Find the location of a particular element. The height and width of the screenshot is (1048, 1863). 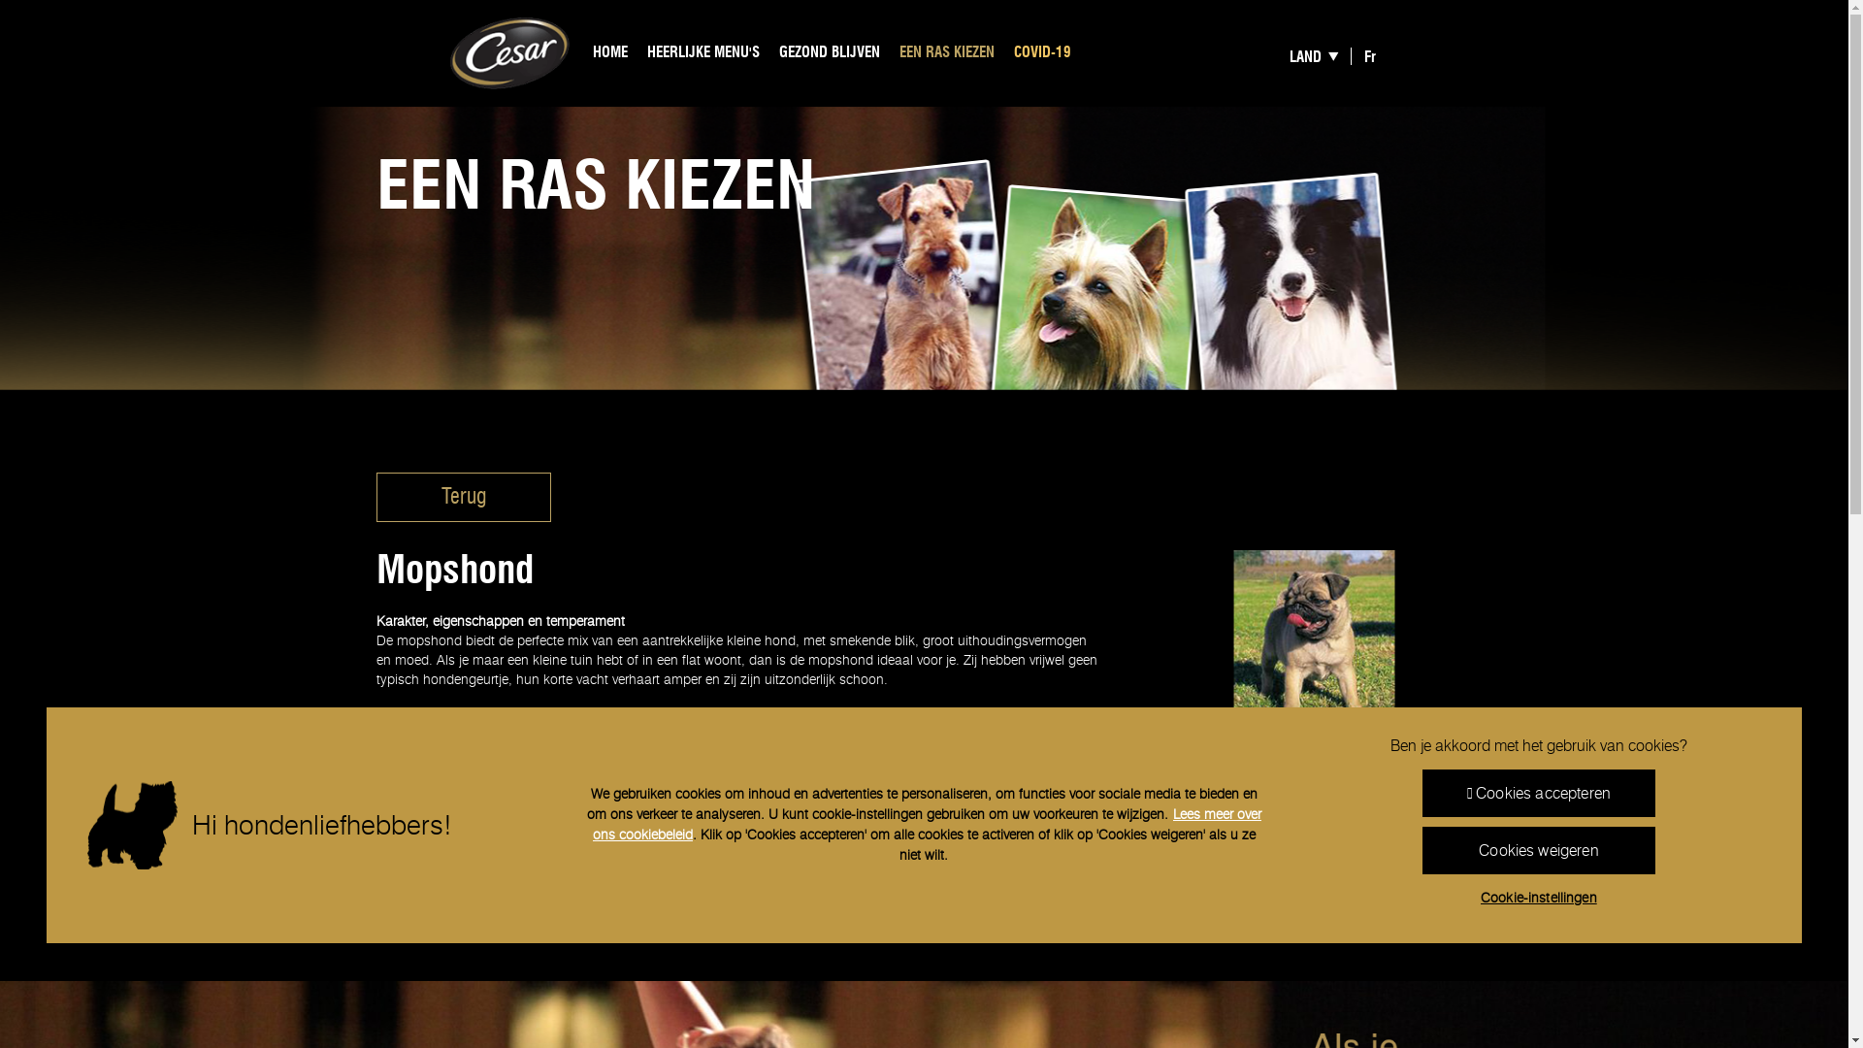

Terug is located at coordinates (464, 497).